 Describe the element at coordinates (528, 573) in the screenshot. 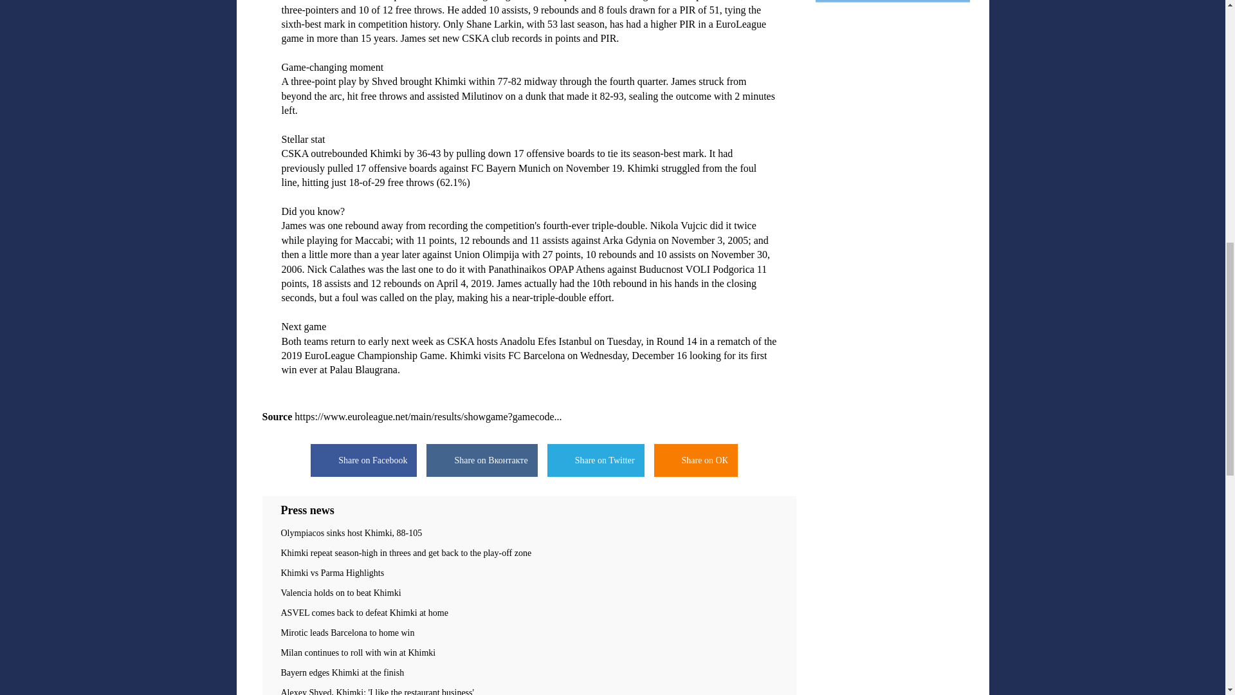

I see `Khimki vs Parma Highlights` at that location.